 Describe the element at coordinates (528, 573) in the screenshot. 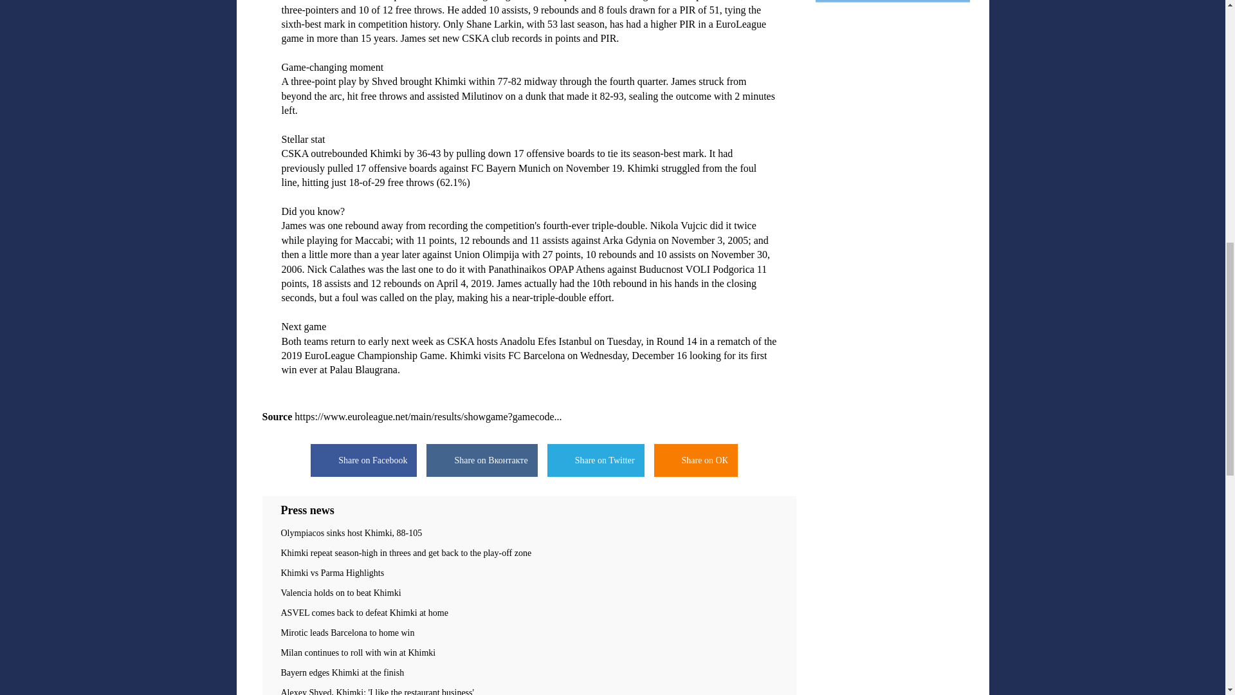

I see `Khimki vs Parma Highlights` at that location.